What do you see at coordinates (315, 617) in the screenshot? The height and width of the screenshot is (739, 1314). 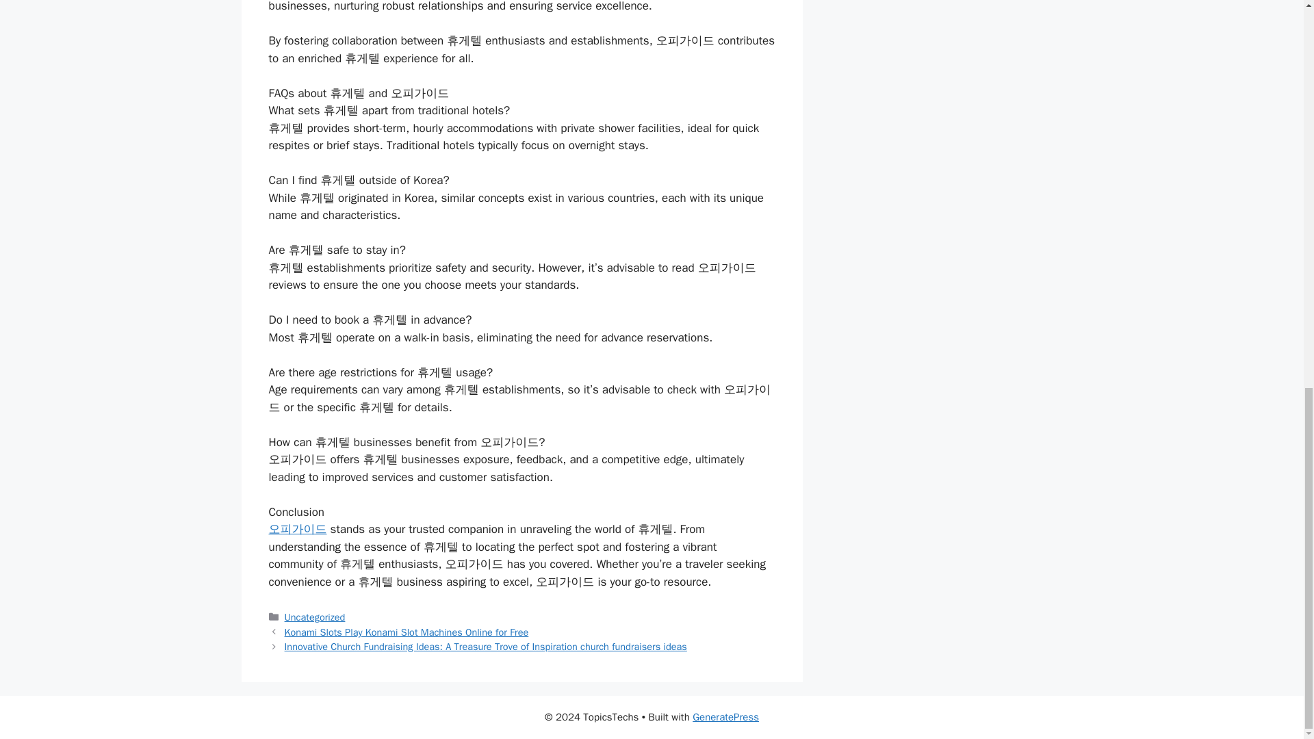 I see `Uncategorized` at bounding box center [315, 617].